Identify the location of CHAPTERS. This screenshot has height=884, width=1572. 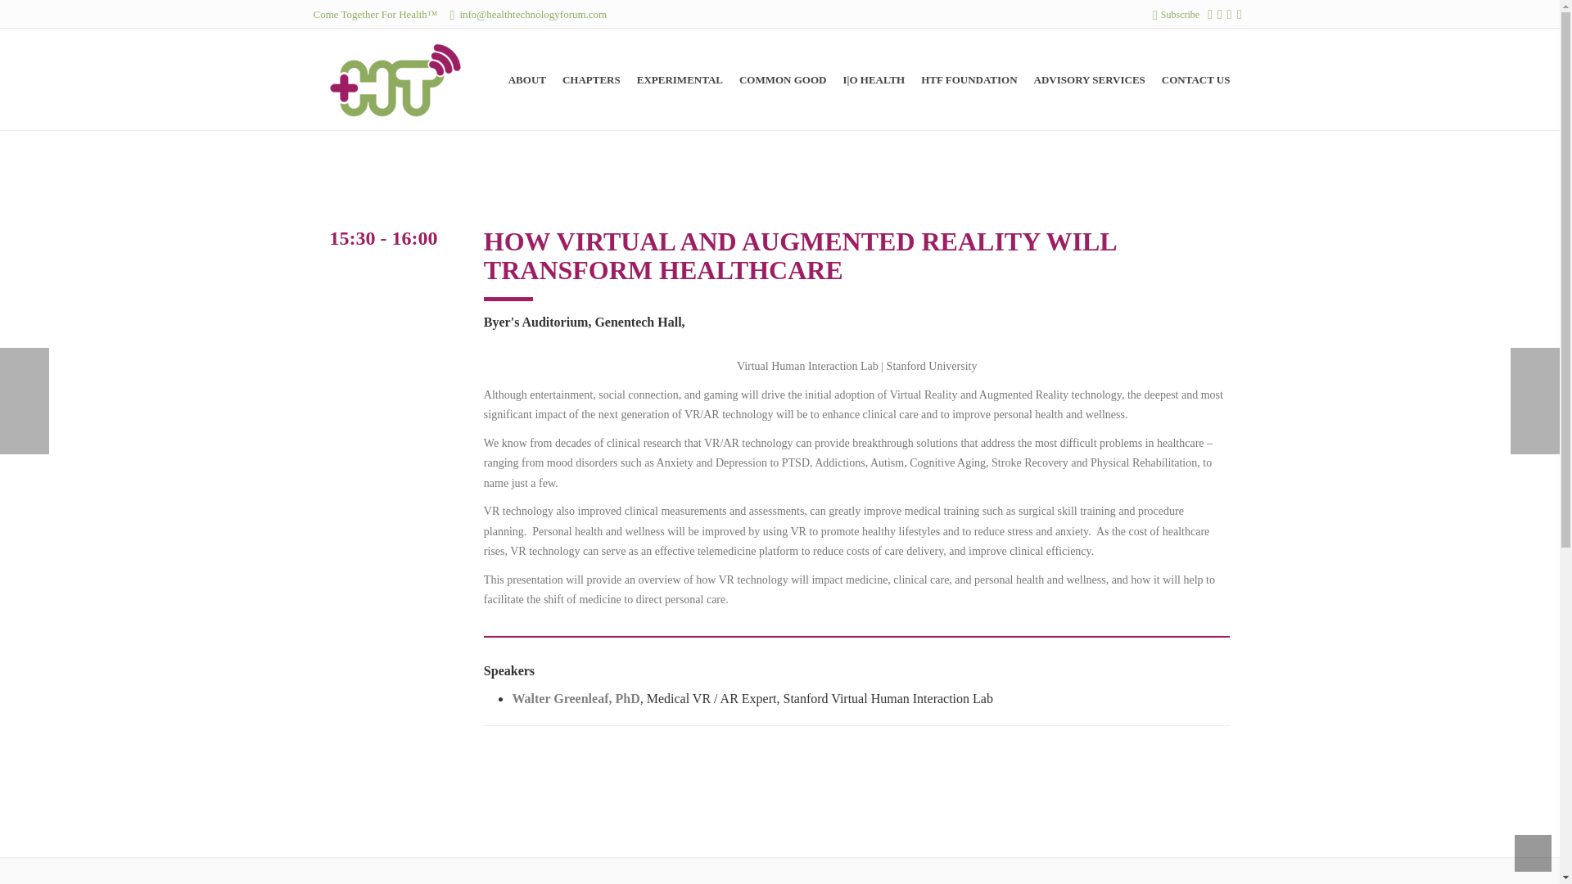
(591, 80).